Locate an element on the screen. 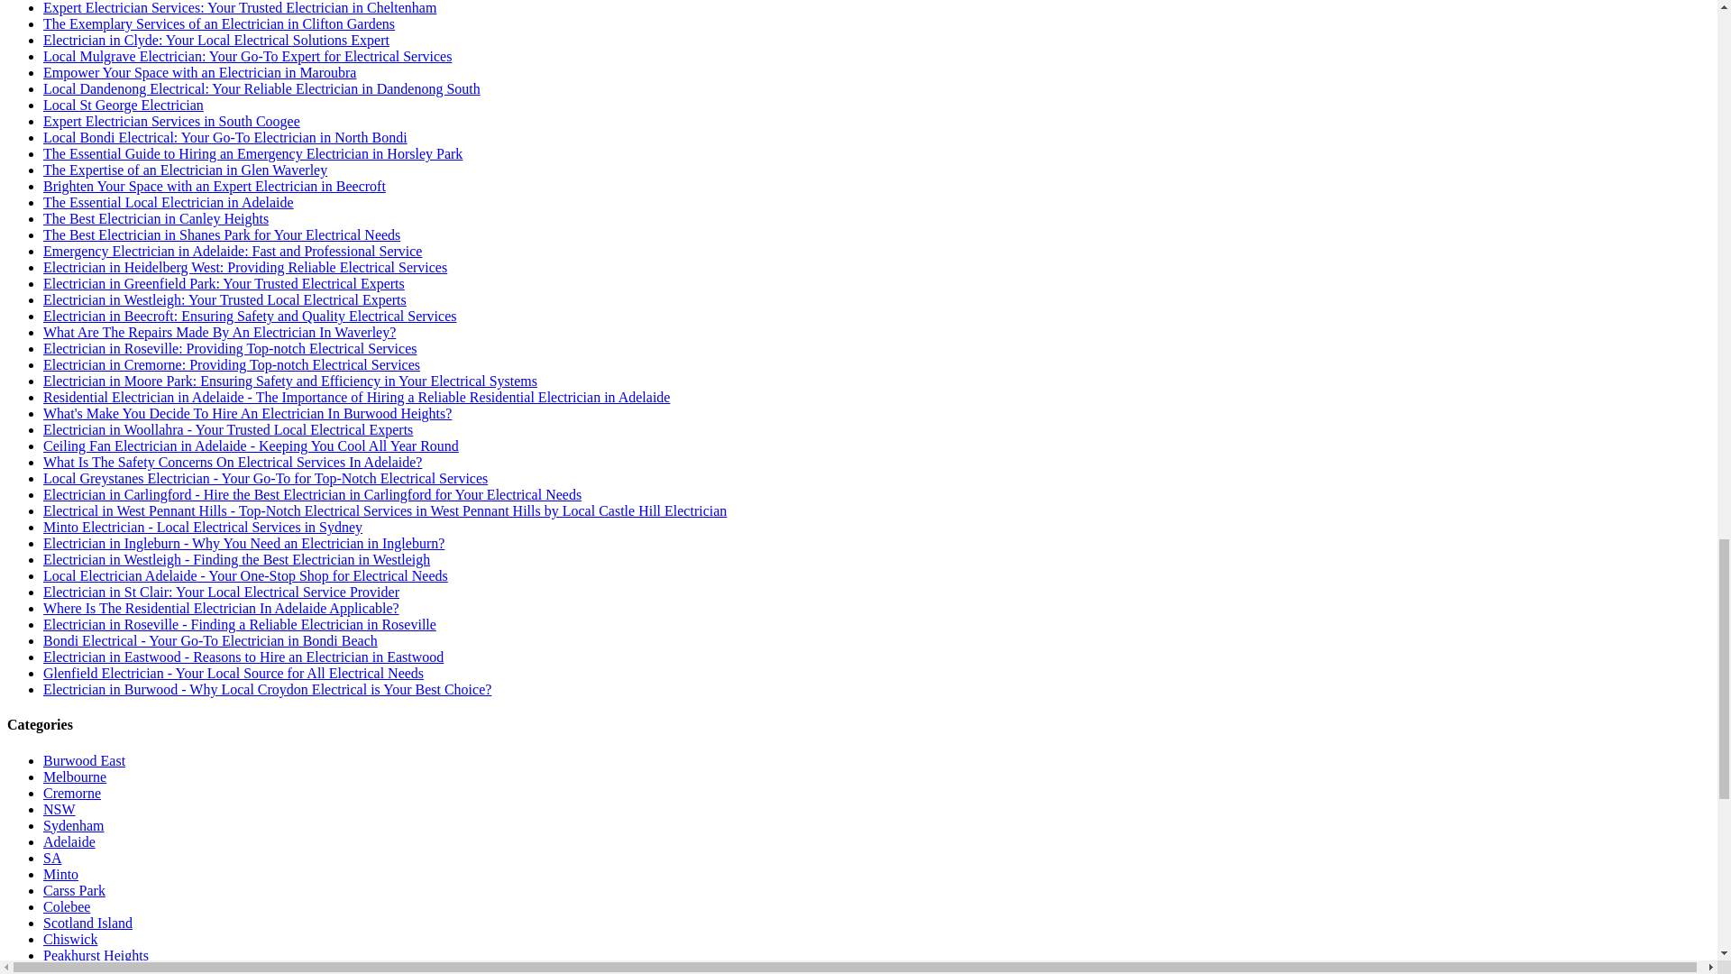  Local St George Electrician is located at coordinates (124, 105).